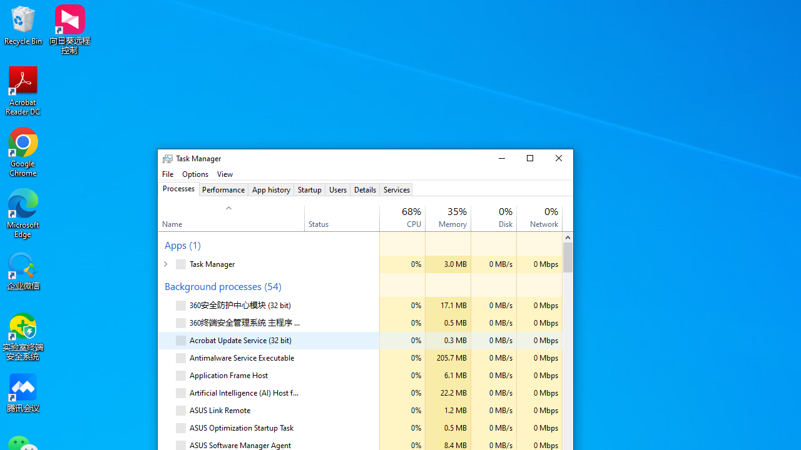 Image resolution: width=801 pixels, height=450 pixels. Describe the element at coordinates (365, 174) in the screenshot. I see `Application` at that location.